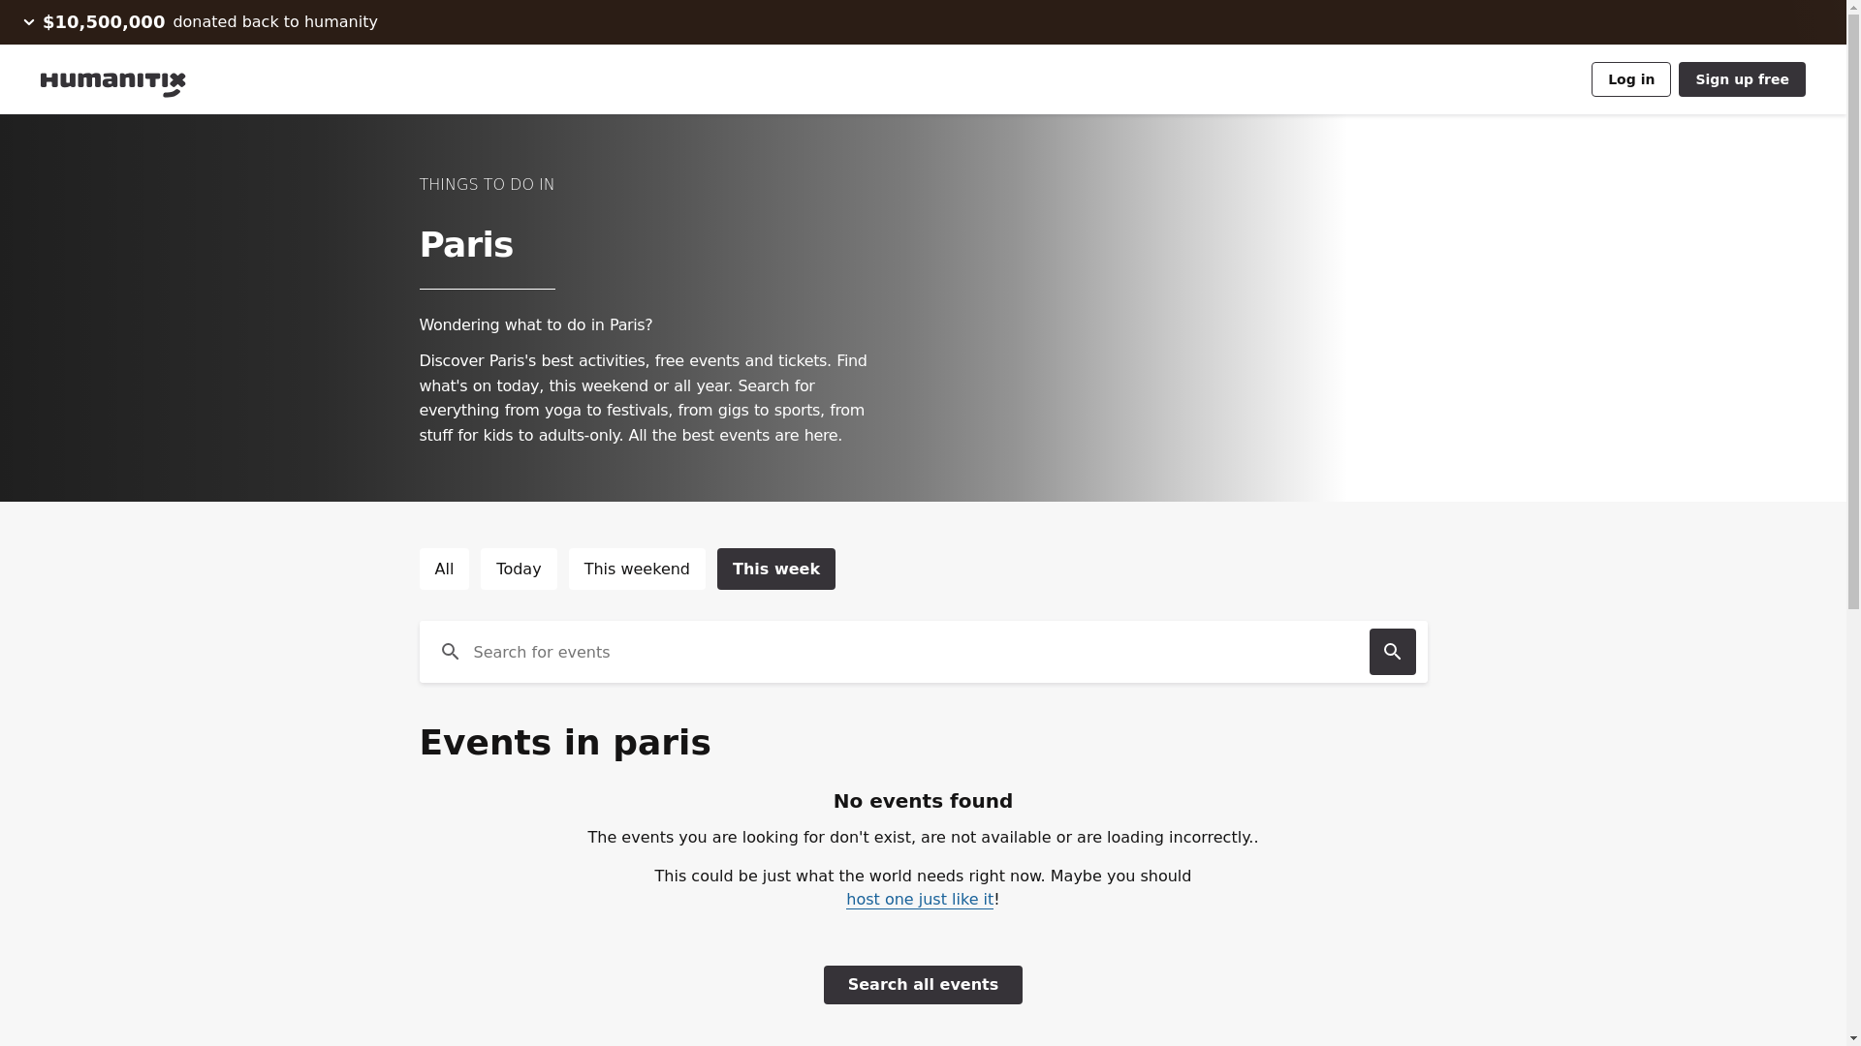  What do you see at coordinates (1741, 79) in the screenshot?
I see `Sign up free` at bounding box center [1741, 79].